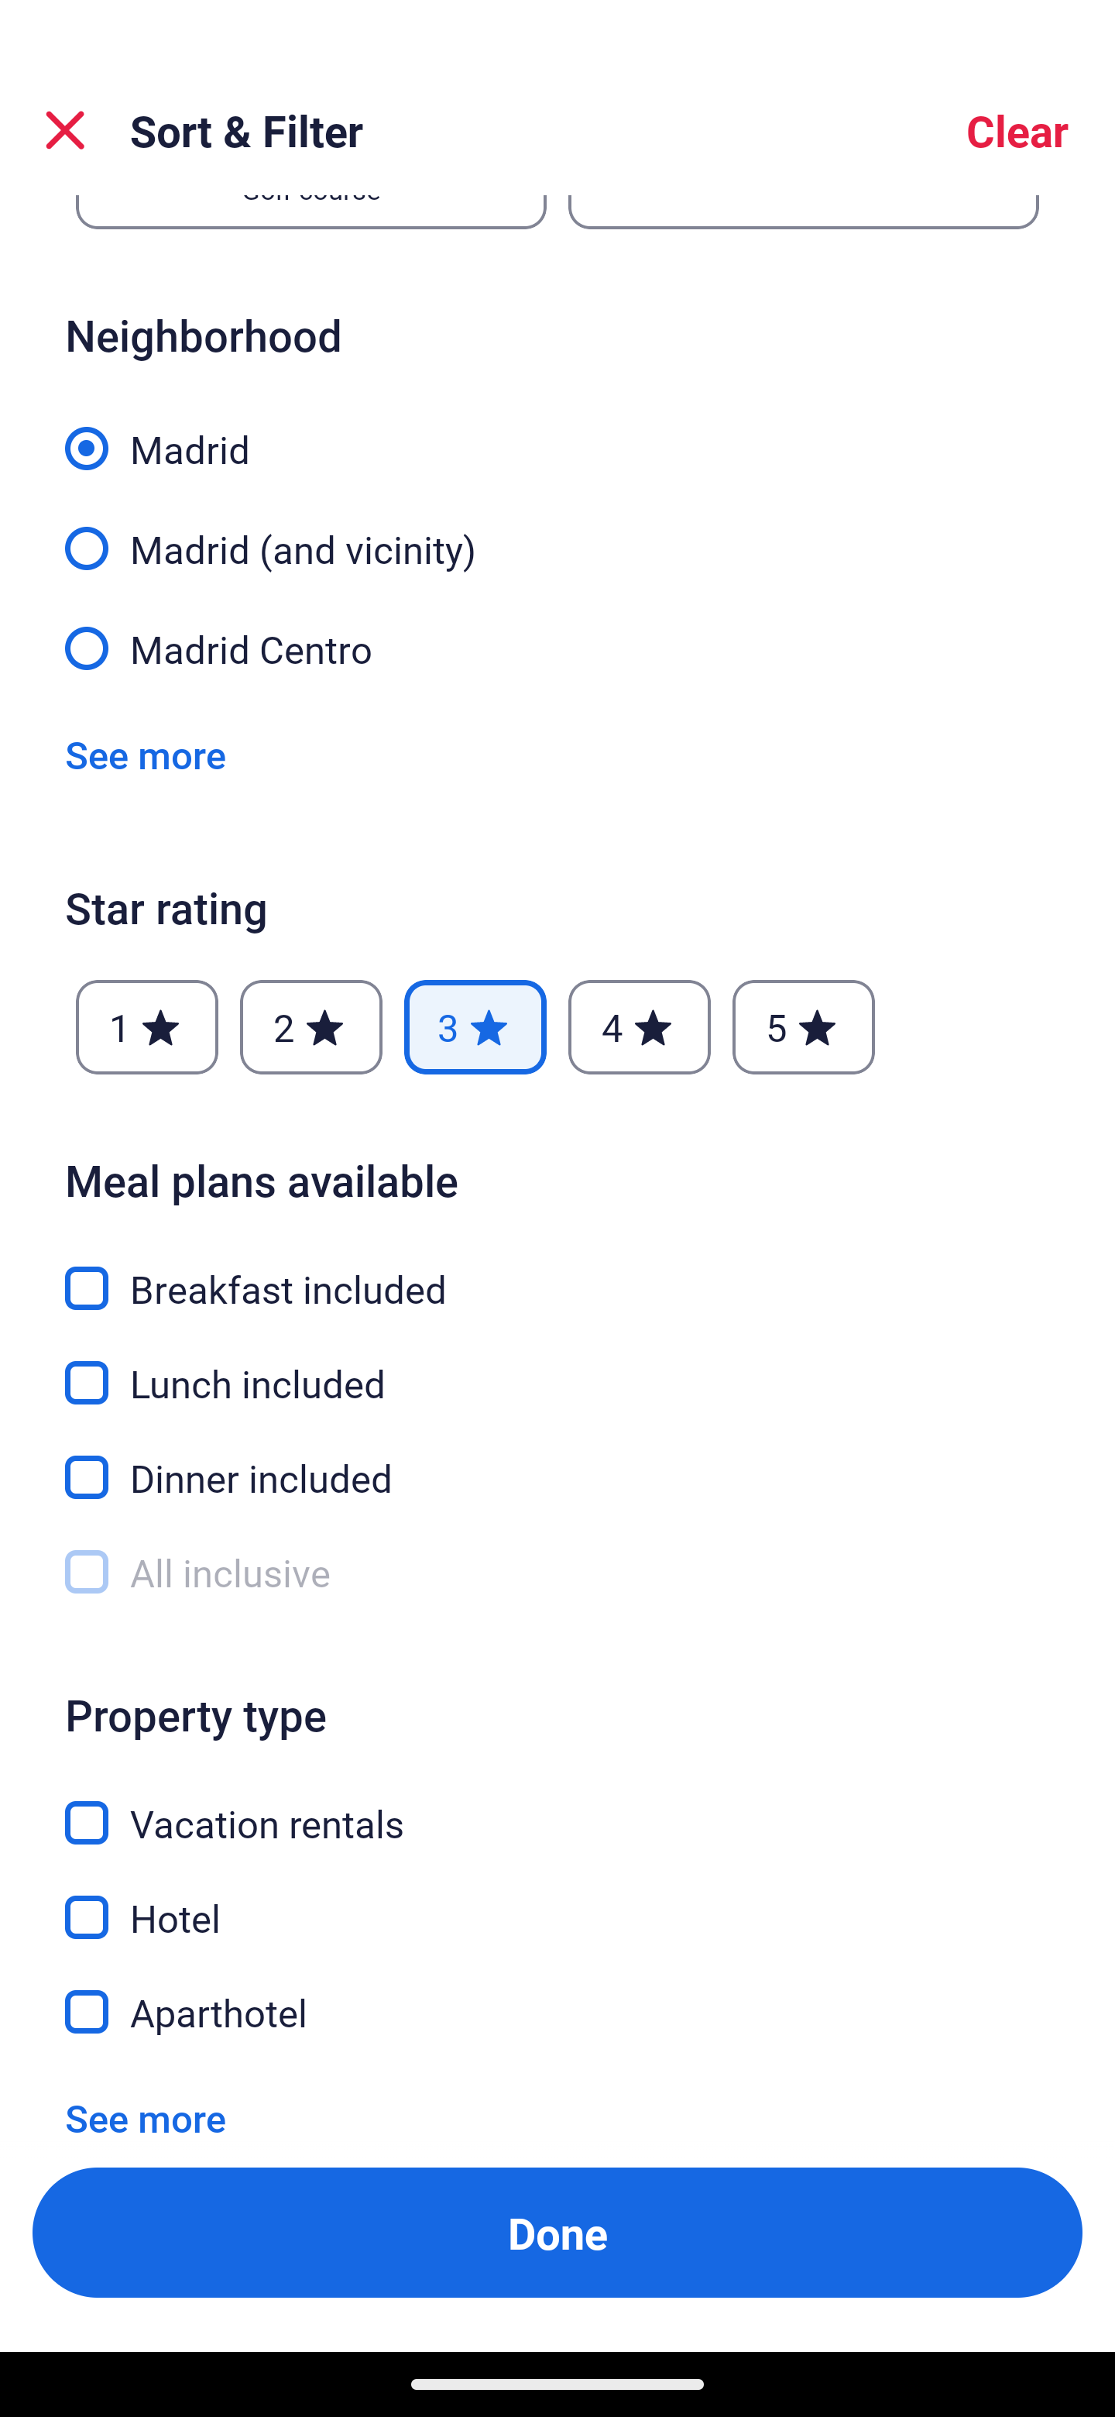 The width and height of the screenshot is (1115, 2417). What do you see at coordinates (146, 754) in the screenshot?
I see `See more See more neighborhoods Link` at bounding box center [146, 754].